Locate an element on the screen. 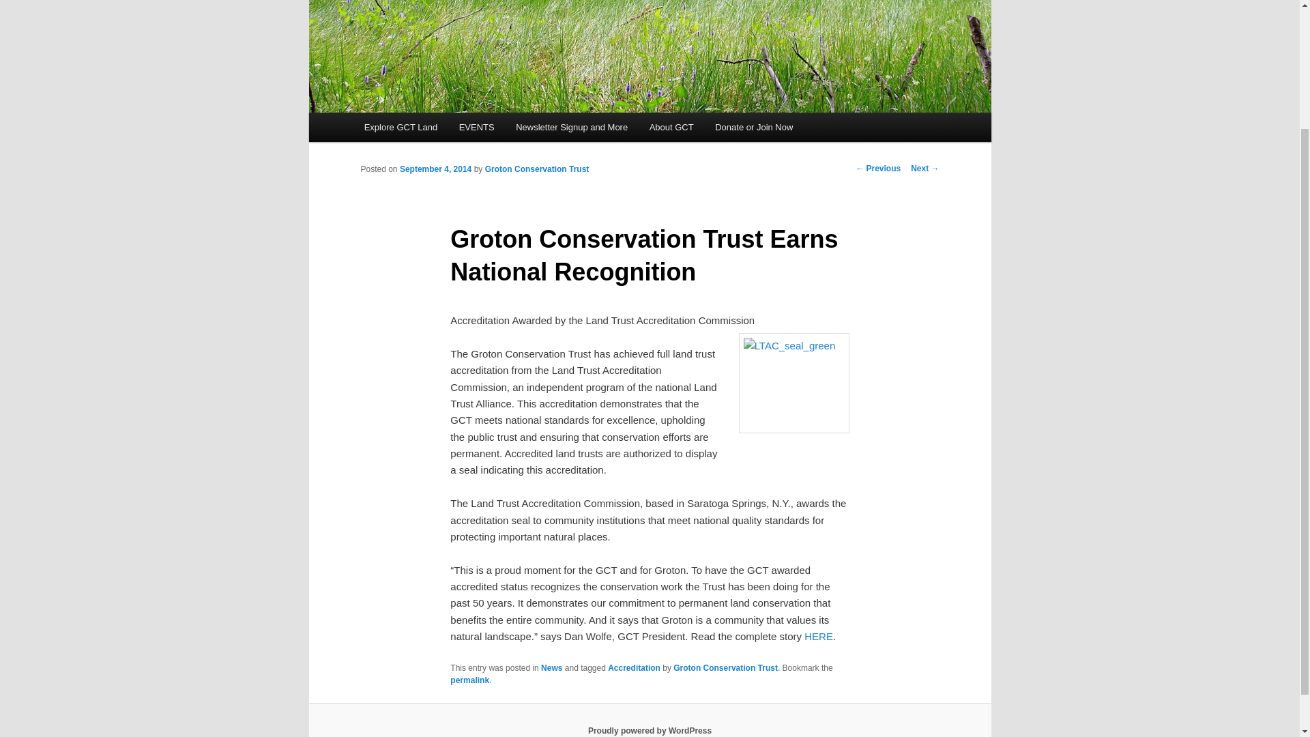 The width and height of the screenshot is (1310, 737). Groton Conservation Trust is located at coordinates (537, 169).